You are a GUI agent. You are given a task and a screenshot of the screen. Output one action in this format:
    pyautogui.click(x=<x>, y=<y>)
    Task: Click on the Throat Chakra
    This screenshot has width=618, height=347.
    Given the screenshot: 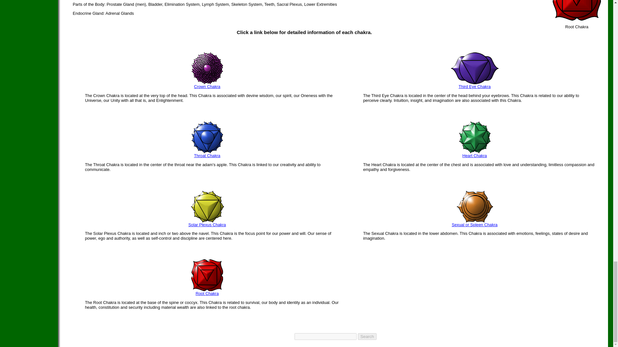 What is the action you would take?
    pyautogui.click(x=207, y=156)
    